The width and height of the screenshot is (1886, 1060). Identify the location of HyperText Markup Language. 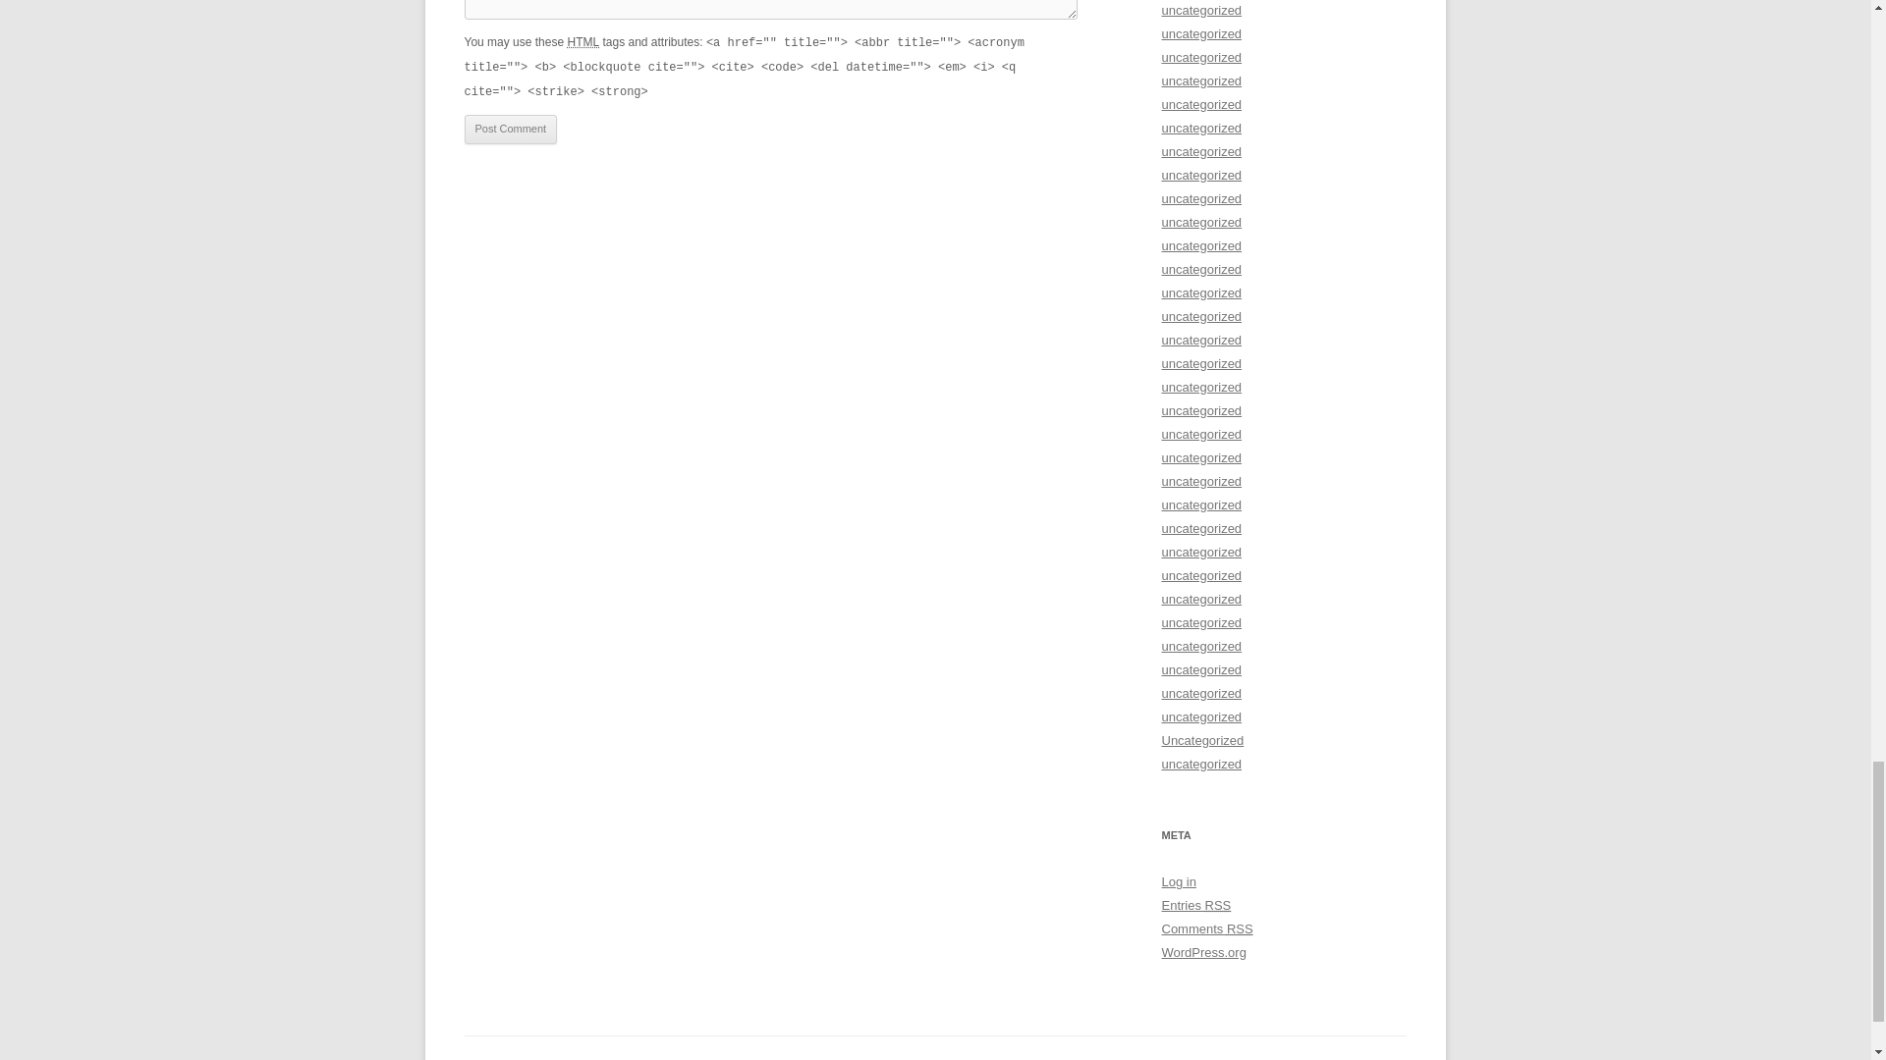
(583, 41).